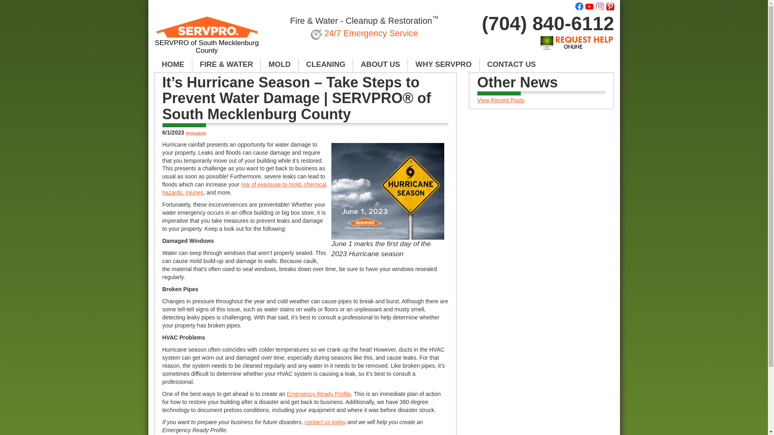 The height and width of the screenshot is (435, 774). What do you see at coordinates (325, 422) in the screenshot?
I see `SERVPRO of South Mecklenburg County` at bounding box center [325, 422].